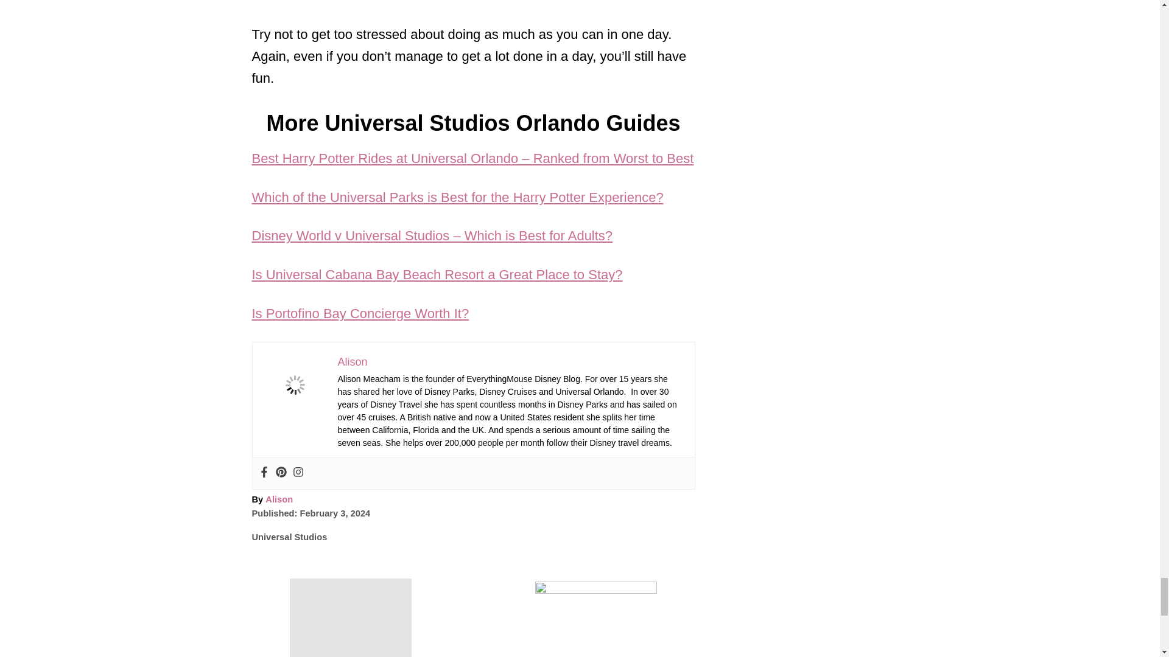 The width and height of the screenshot is (1169, 657). I want to click on Is Portofino Bay Concierge Worth It?, so click(360, 314).